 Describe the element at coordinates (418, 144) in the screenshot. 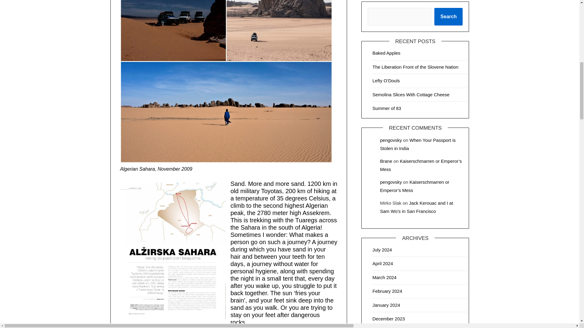

I see `When Your Passport is Stolen in India` at that location.